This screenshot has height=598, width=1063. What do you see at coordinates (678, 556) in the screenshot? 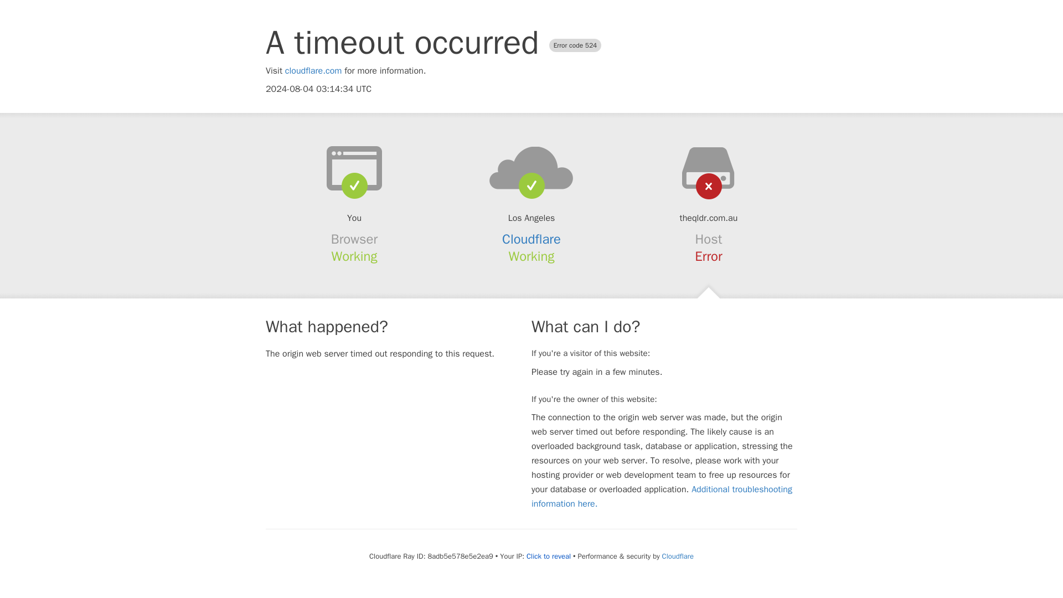
I see `Cloudflare` at bounding box center [678, 556].